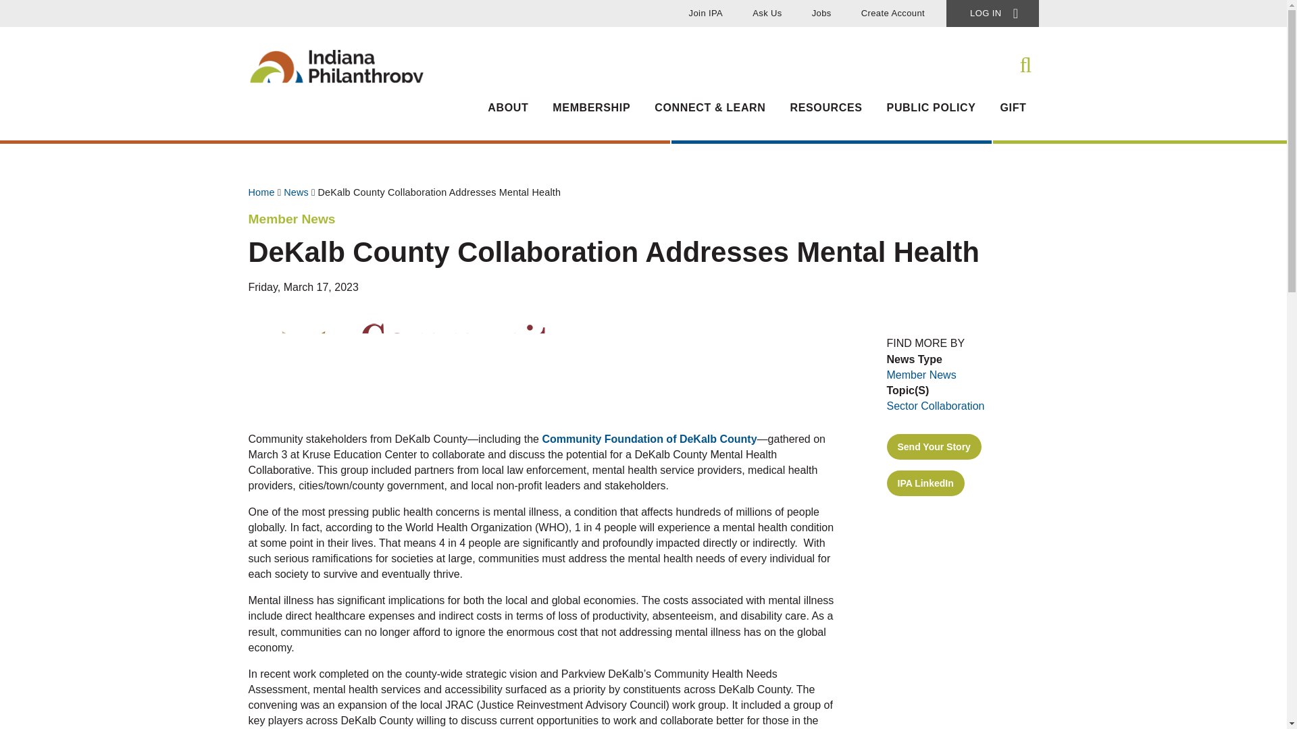  Describe the element at coordinates (591, 115) in the screenshot. I see `MEMBERSHIP` at that location.